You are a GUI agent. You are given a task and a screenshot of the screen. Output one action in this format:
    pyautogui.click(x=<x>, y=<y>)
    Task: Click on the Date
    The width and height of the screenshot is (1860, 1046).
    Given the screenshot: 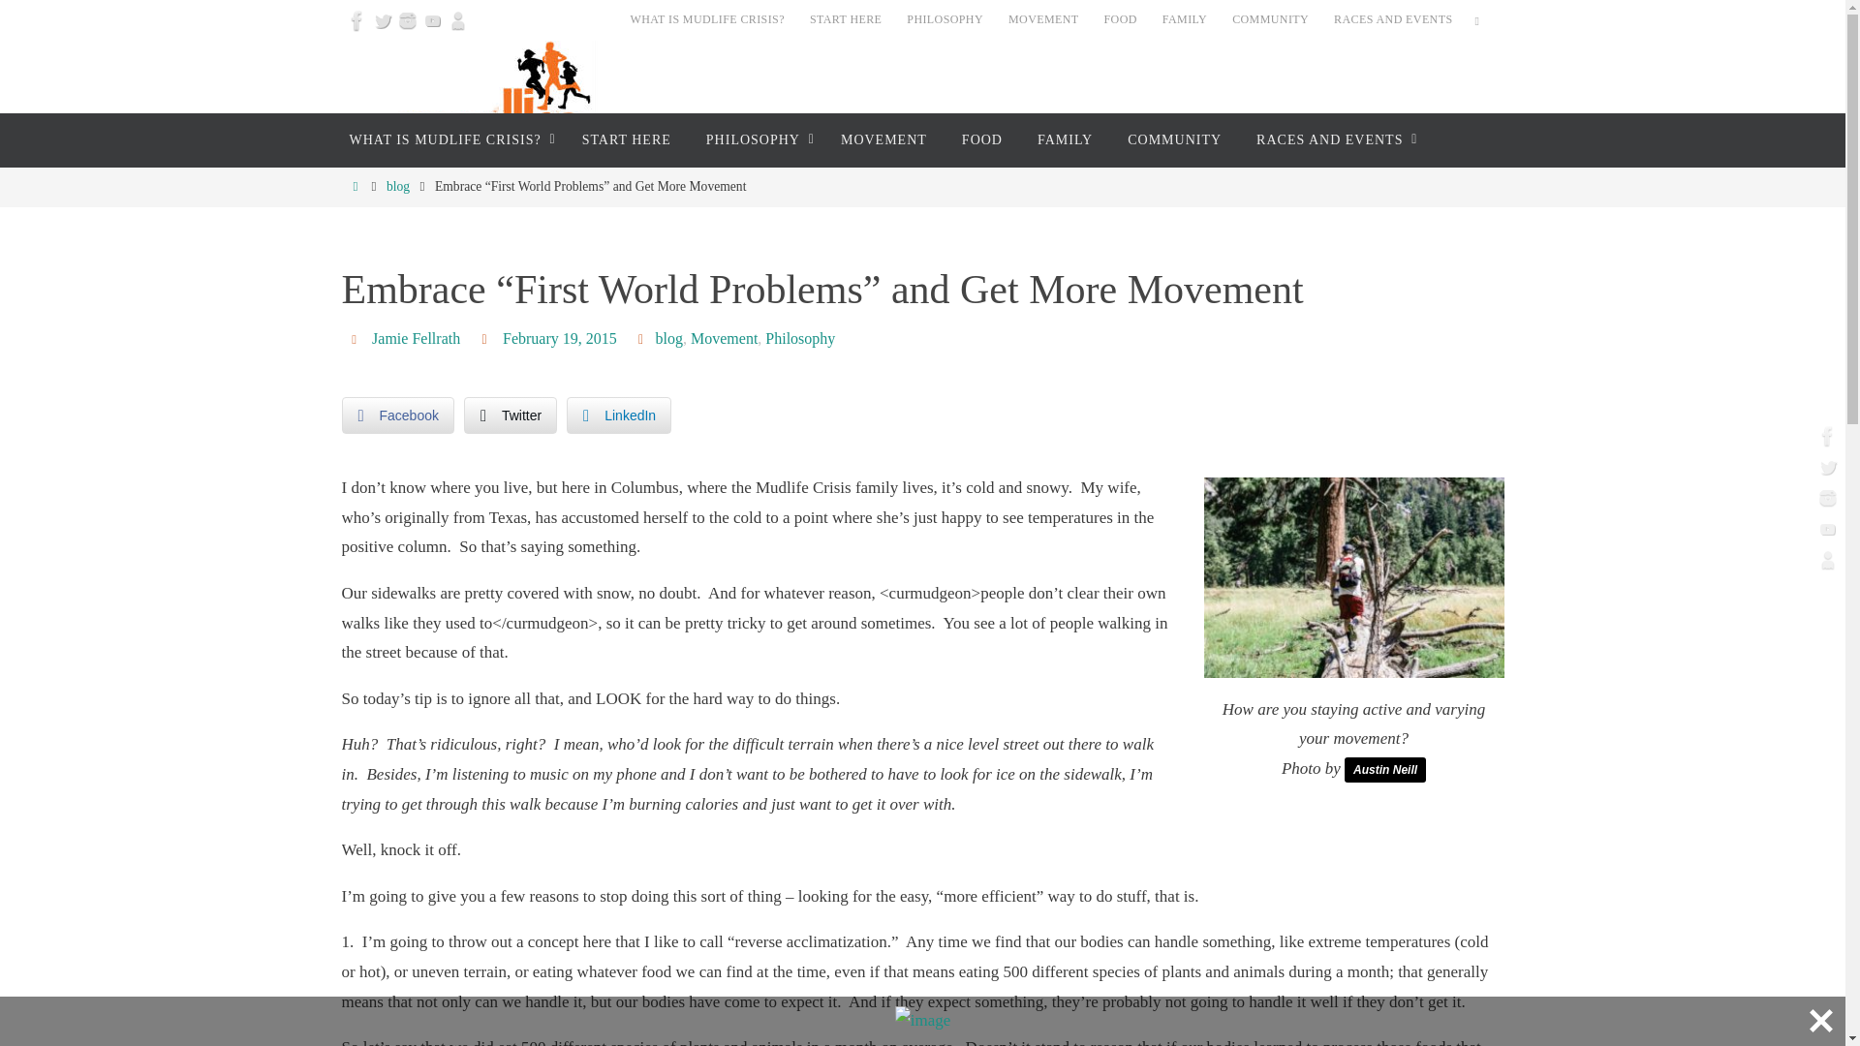 What is the action you would take?
    pyautogui.click(x=486, y=338)
    